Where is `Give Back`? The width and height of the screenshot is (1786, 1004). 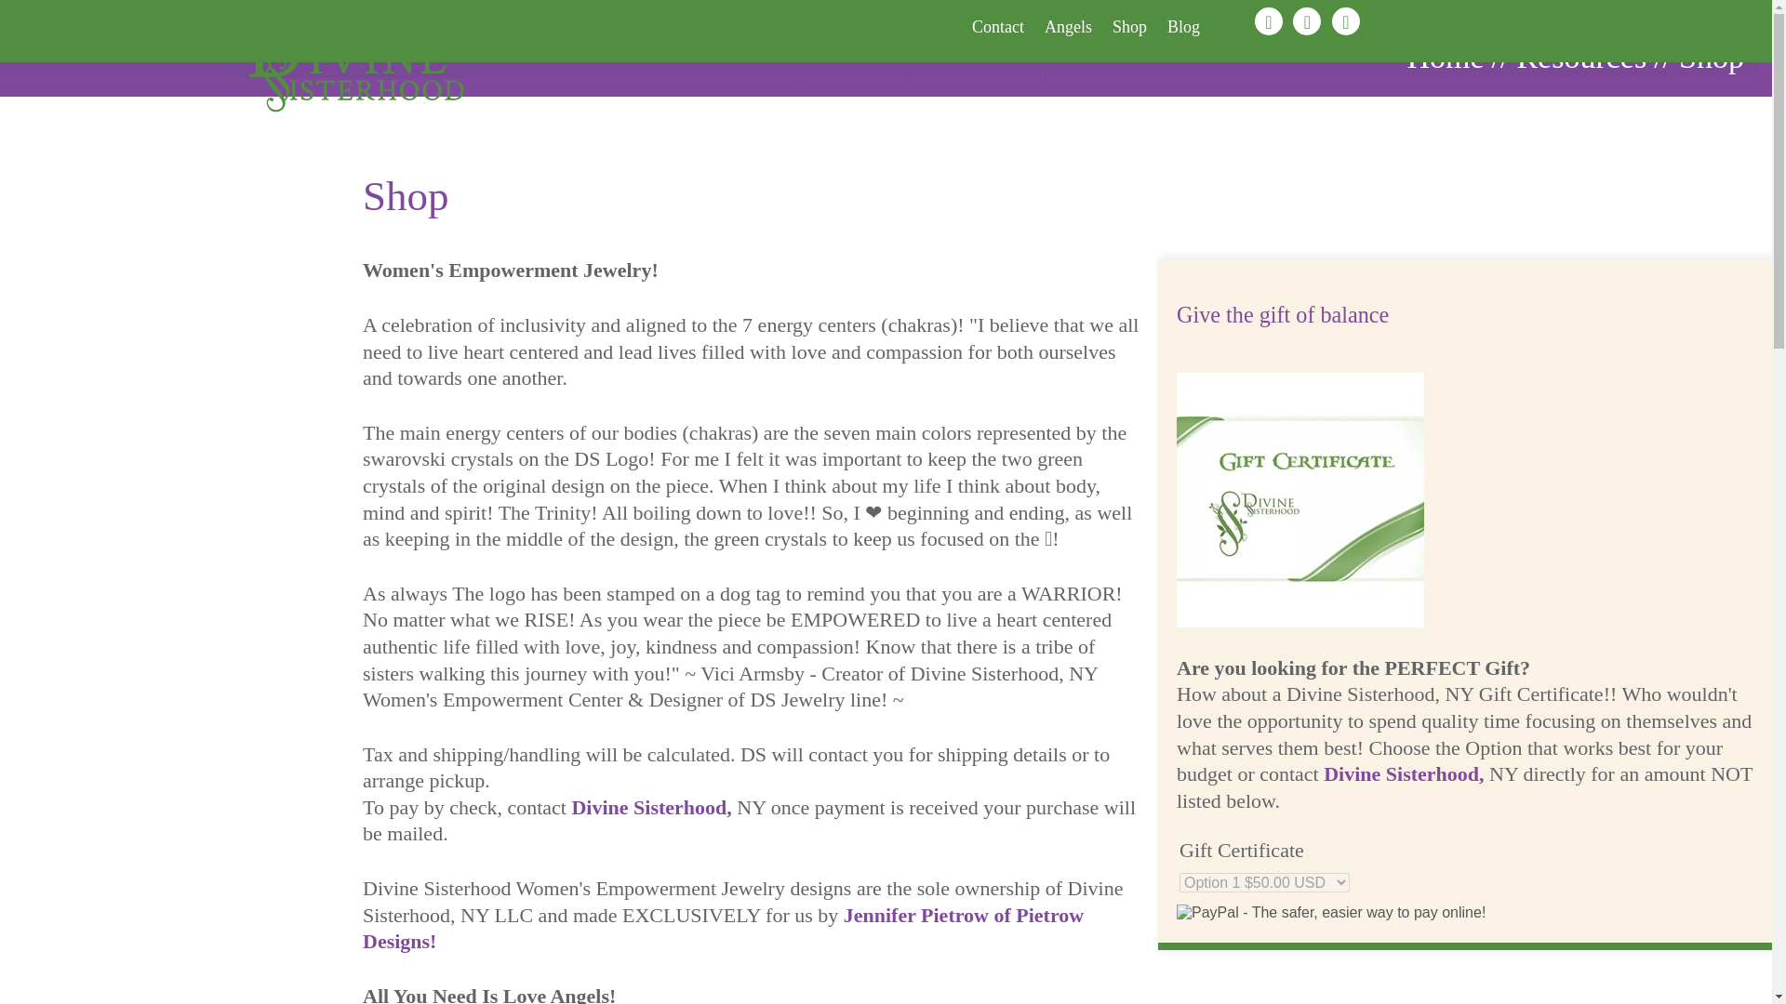 Give Back is located at coordinates (1206, 83).